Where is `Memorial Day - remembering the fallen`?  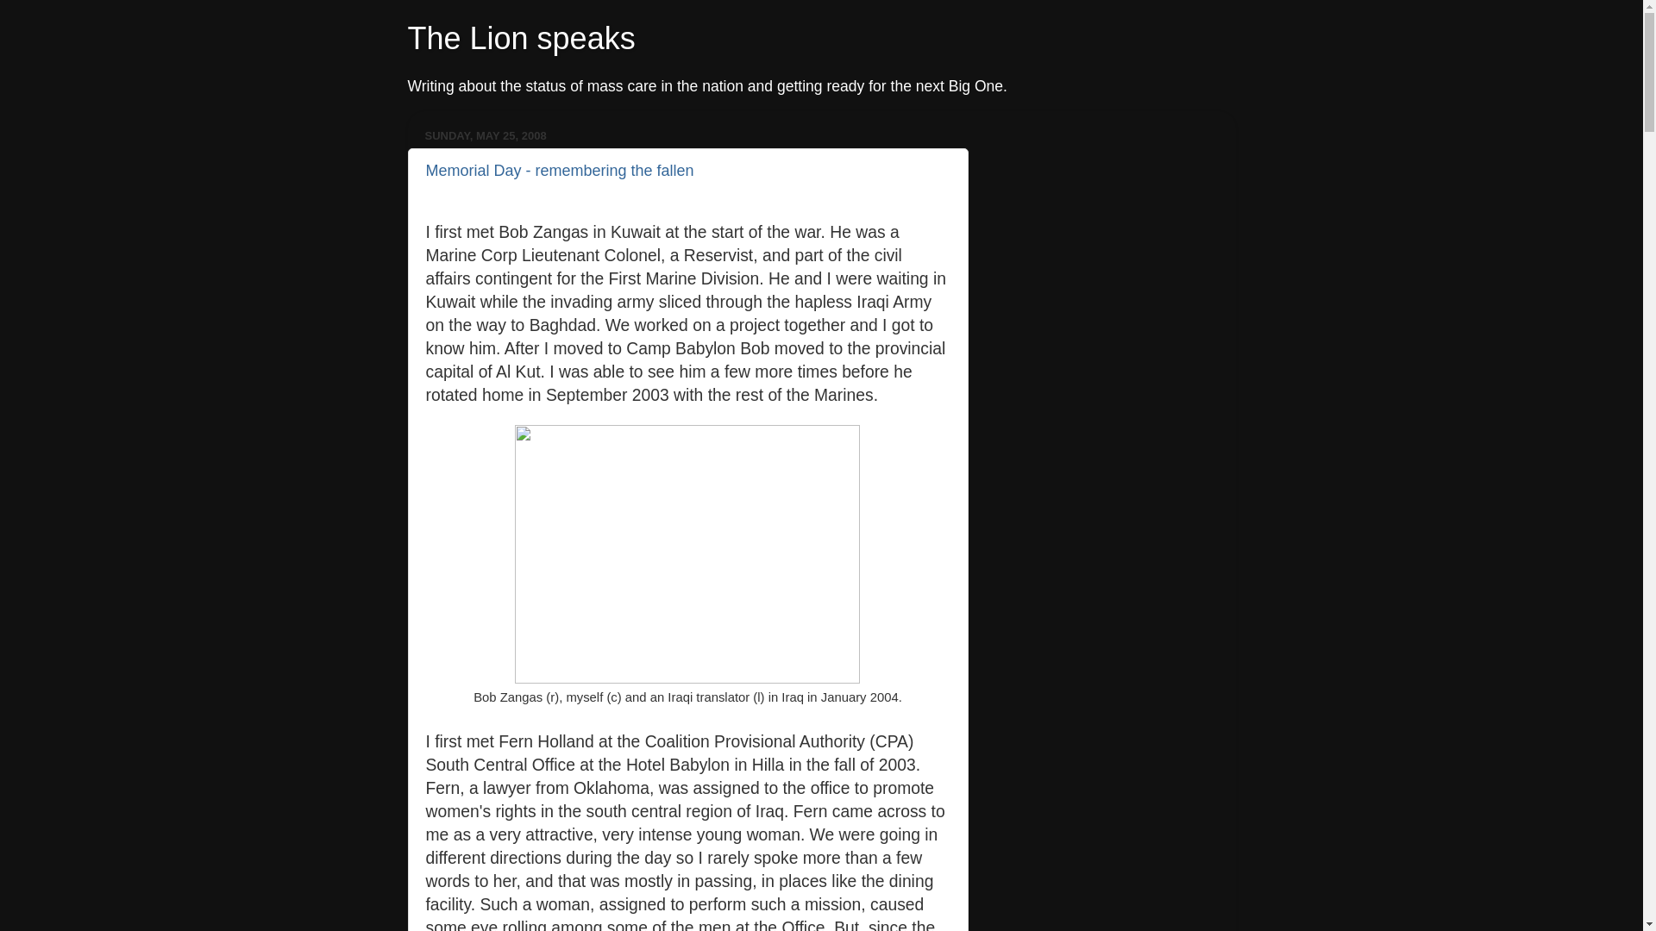 Memorial Day - remembering the fallen is located at coordinates (559, 171).